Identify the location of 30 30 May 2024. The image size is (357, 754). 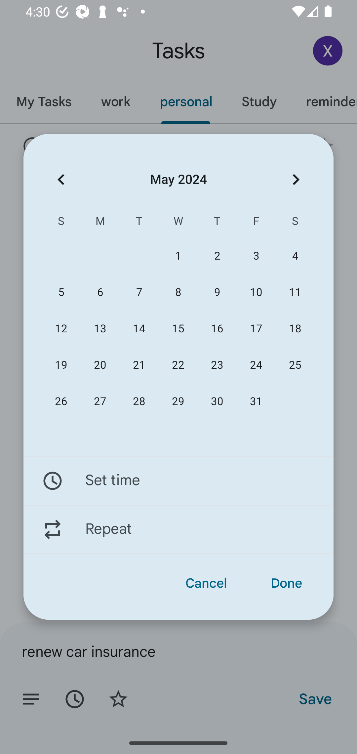
(217, 401).